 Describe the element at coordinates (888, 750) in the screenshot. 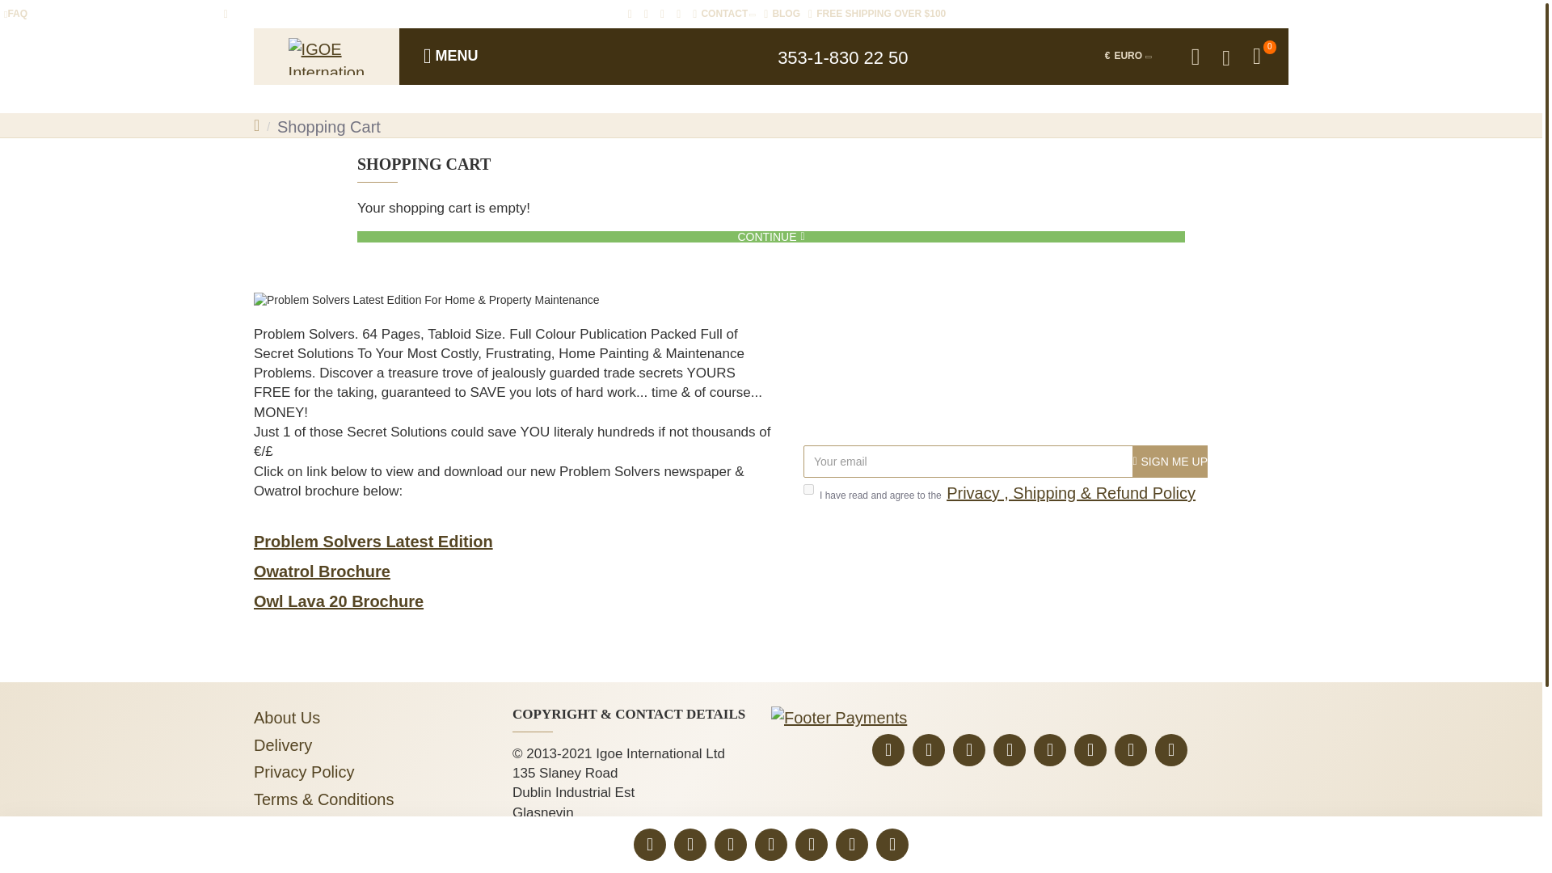

I see `LinkTree Igoe` at that location.